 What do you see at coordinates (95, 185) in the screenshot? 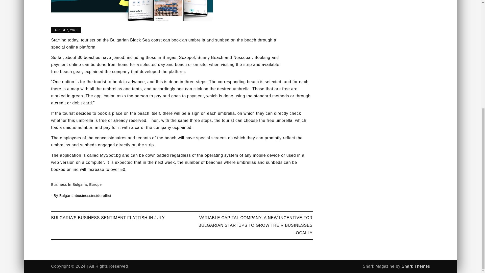
I see `Europe` at bounding box center [95, 185].